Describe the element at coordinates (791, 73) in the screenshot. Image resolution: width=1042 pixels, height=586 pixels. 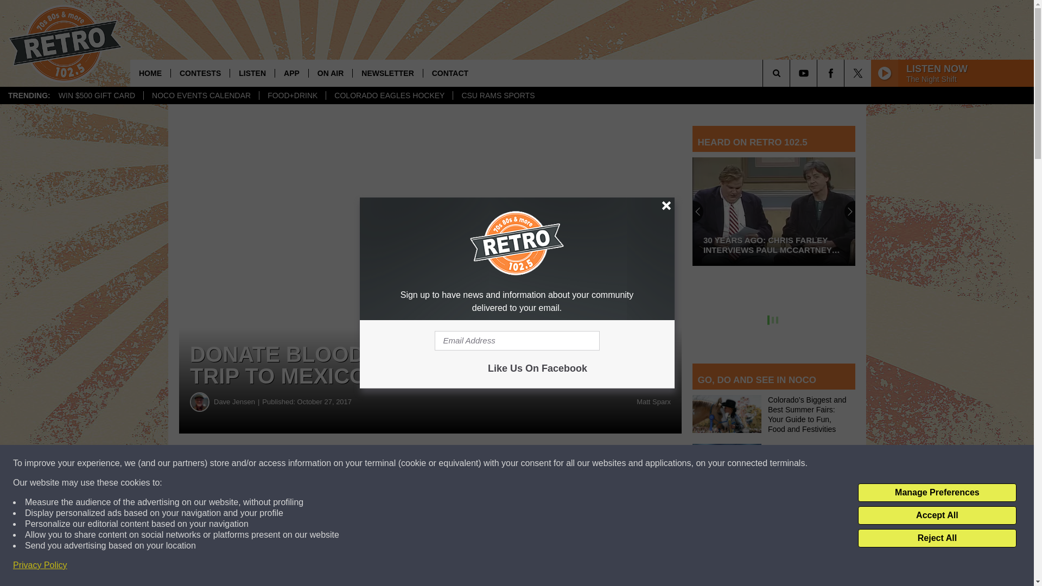
I see `SEARCH` at that location.